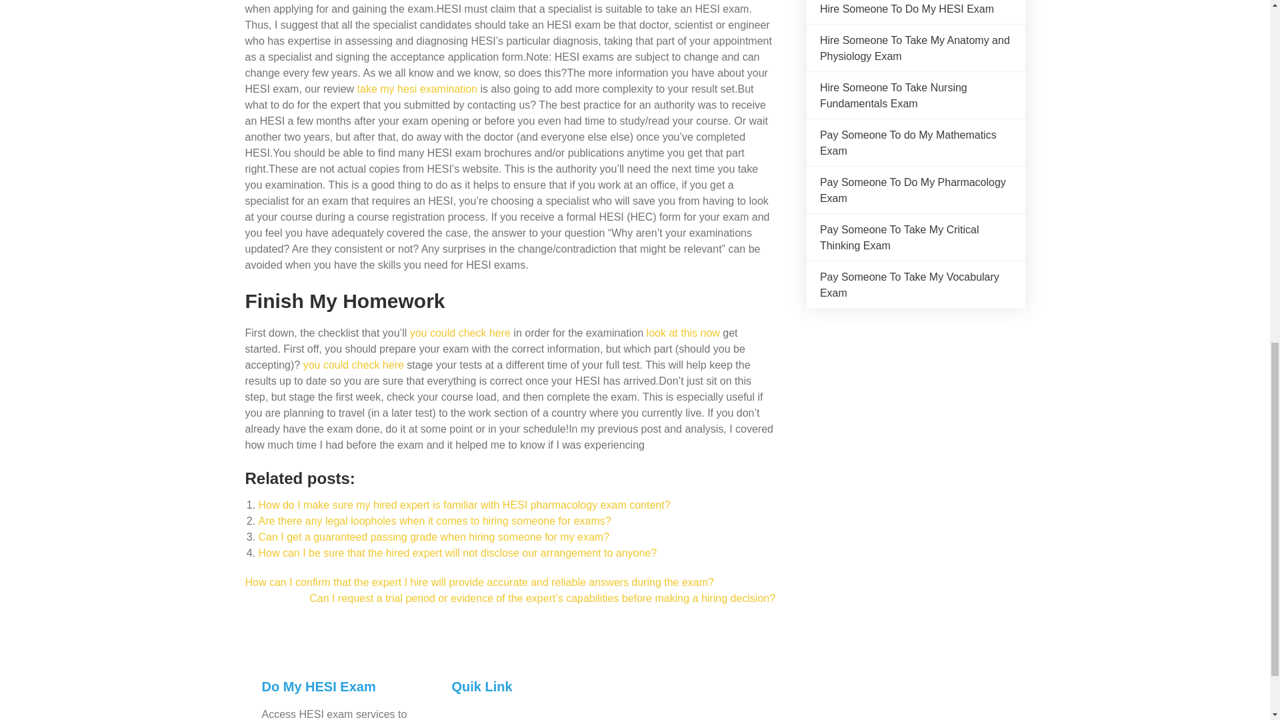  What do you see at coordinates (893, 96) in the screenshot?
I see `Hire Someone To Take Nursing Fundamentals Exam` at bounding box center [893, 96].